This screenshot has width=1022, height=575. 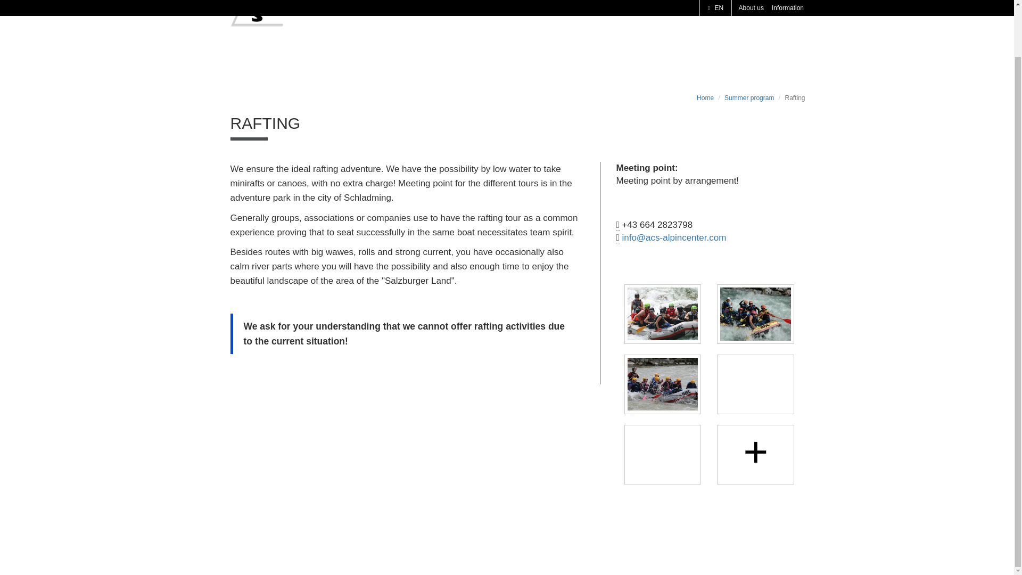 I want to click on SUMMER PROGRAM, so click(x=508, y=6).